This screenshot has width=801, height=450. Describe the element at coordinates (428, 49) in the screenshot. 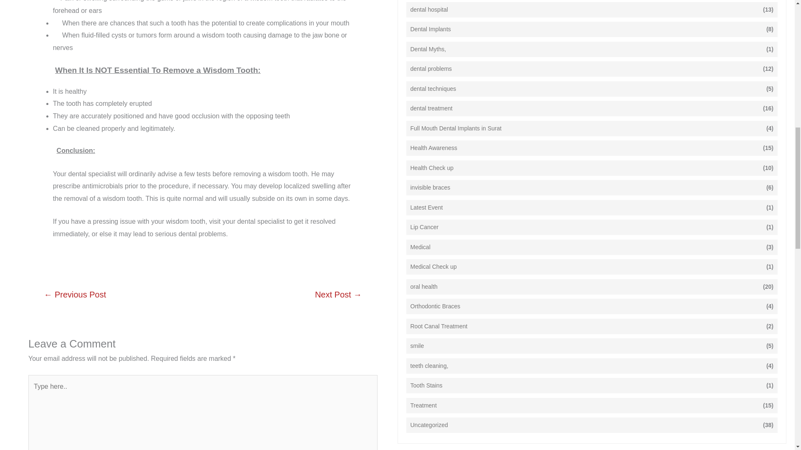

I see `Dental Myths,` at that location.